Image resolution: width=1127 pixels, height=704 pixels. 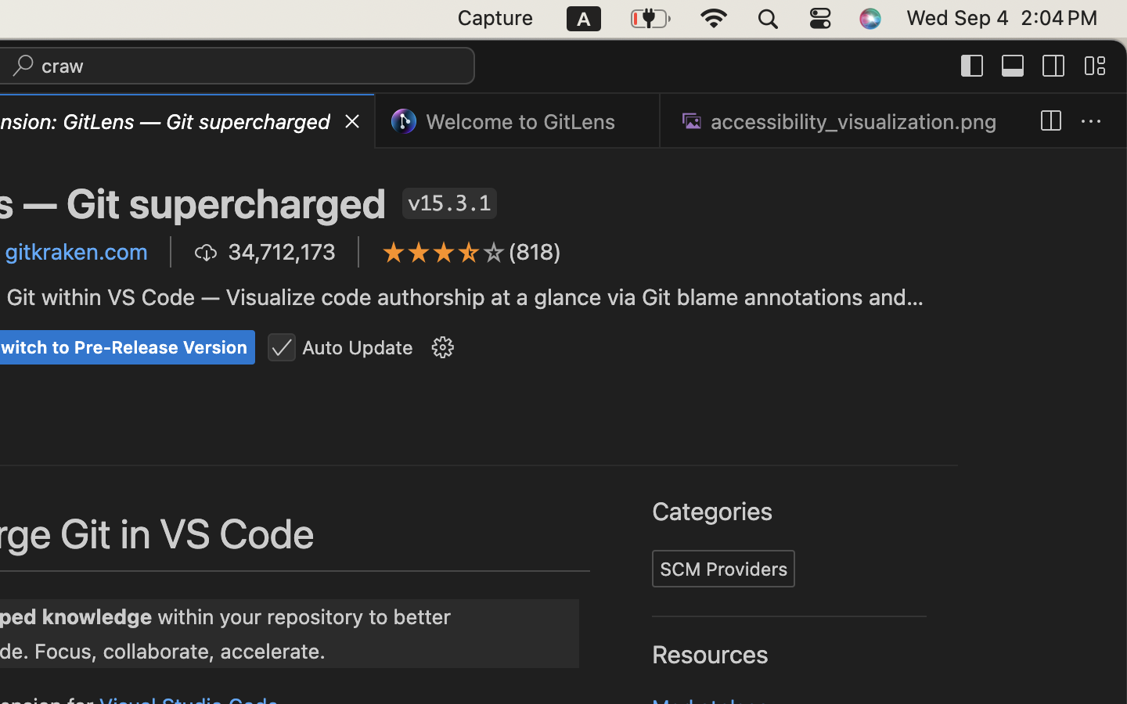 I want to click on understand, so click(x=371, y=293).